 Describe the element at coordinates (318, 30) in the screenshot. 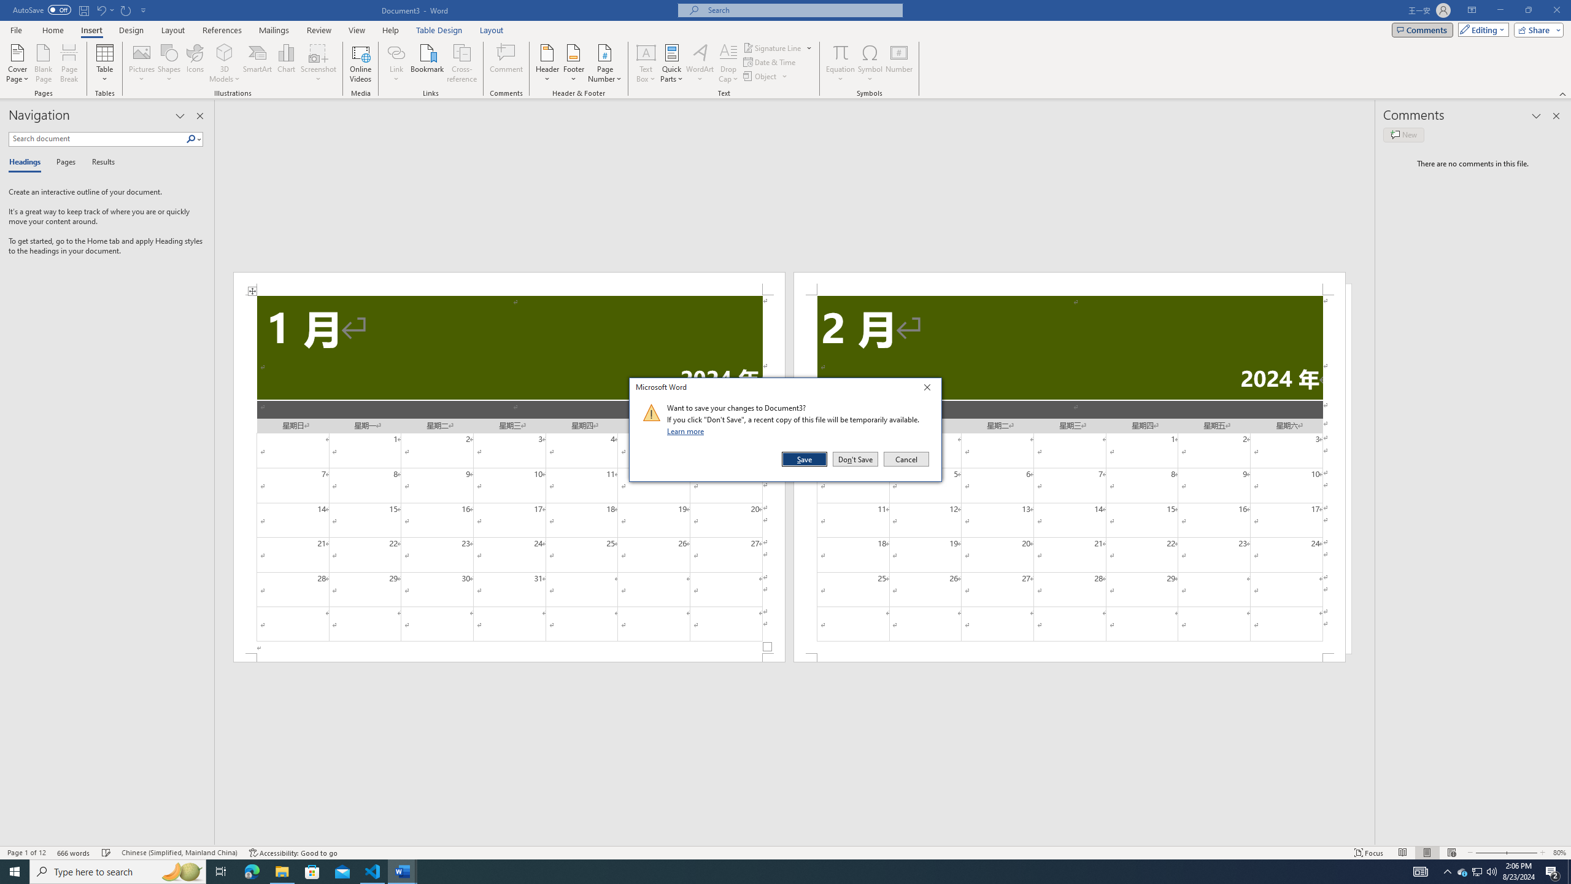

I see `Review` at that location.